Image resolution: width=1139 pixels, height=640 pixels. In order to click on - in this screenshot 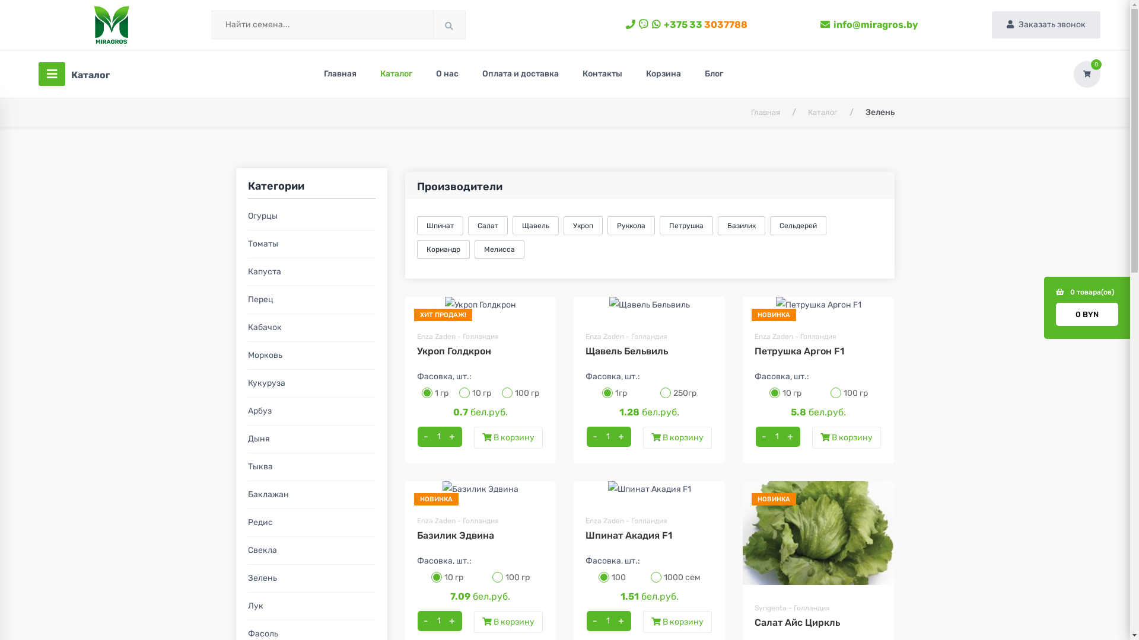, I will do `click(426, 621)`.